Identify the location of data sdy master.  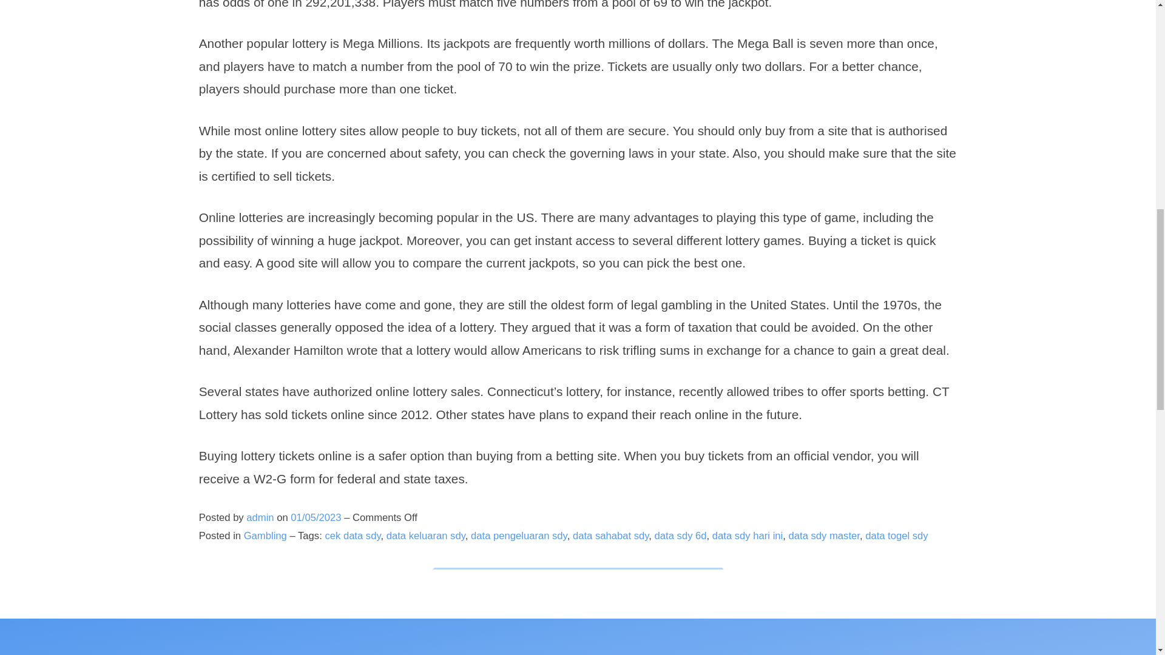
(824, 536).